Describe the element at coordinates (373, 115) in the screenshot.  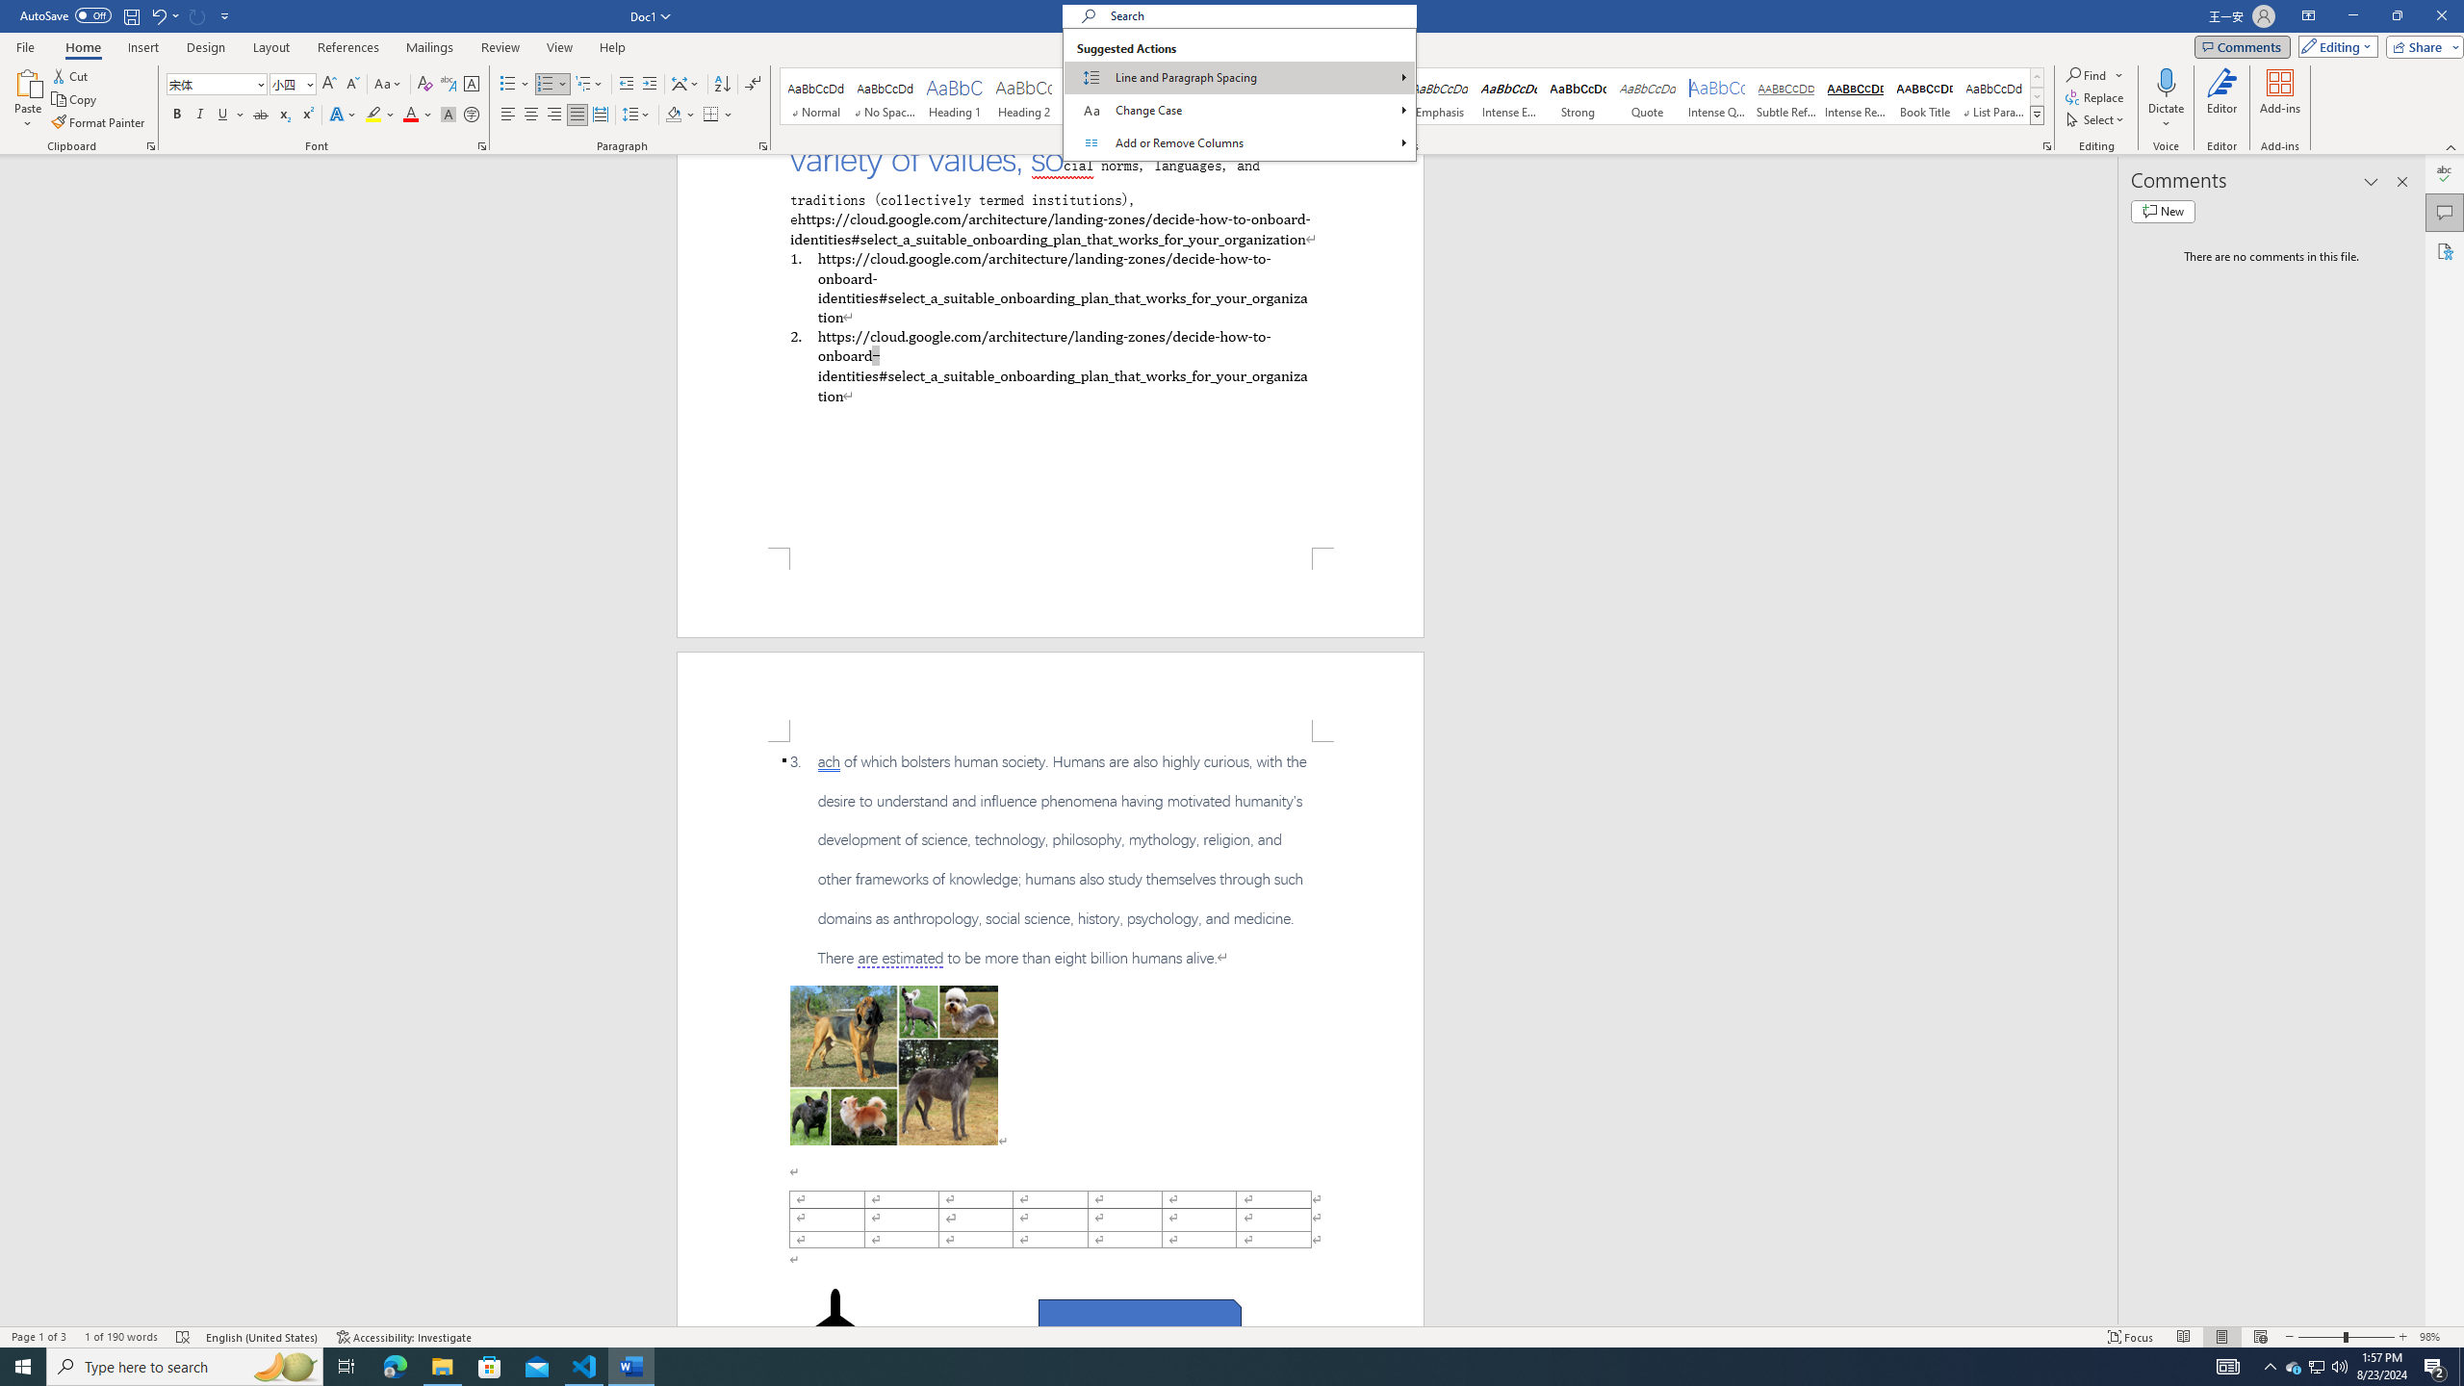
I see `Text Highlight Color Yellow` at that location.